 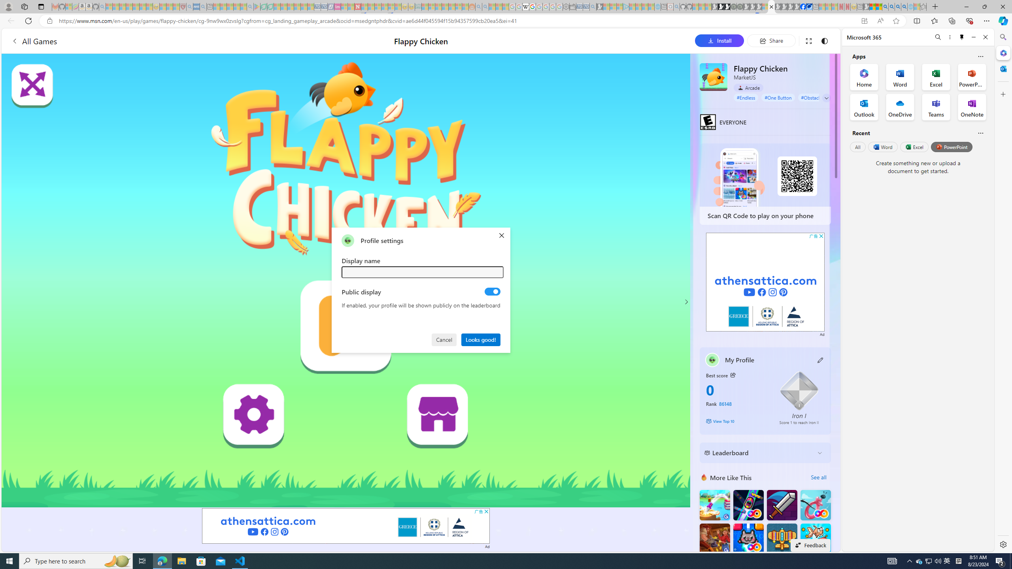 What do you see at coordinates (451, 7) in the screenshot?
I see `Kinda Frugal - MSN - Sleeping` at bounding box center [451, 7].